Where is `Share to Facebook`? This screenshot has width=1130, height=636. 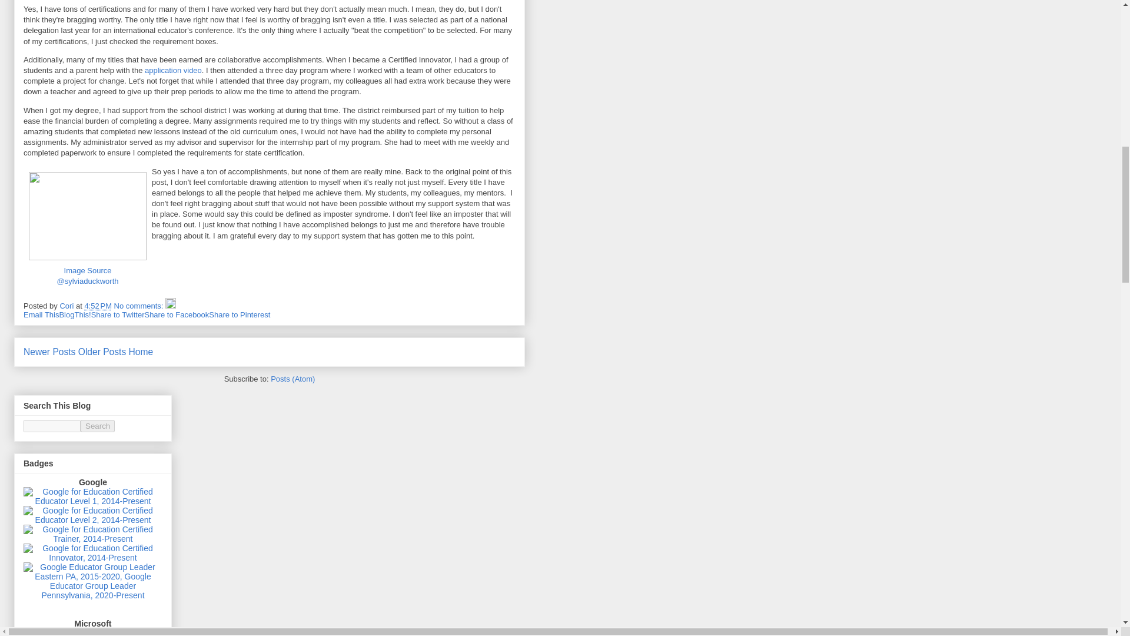
Share to Facebook is located at coordinates (177, 314).